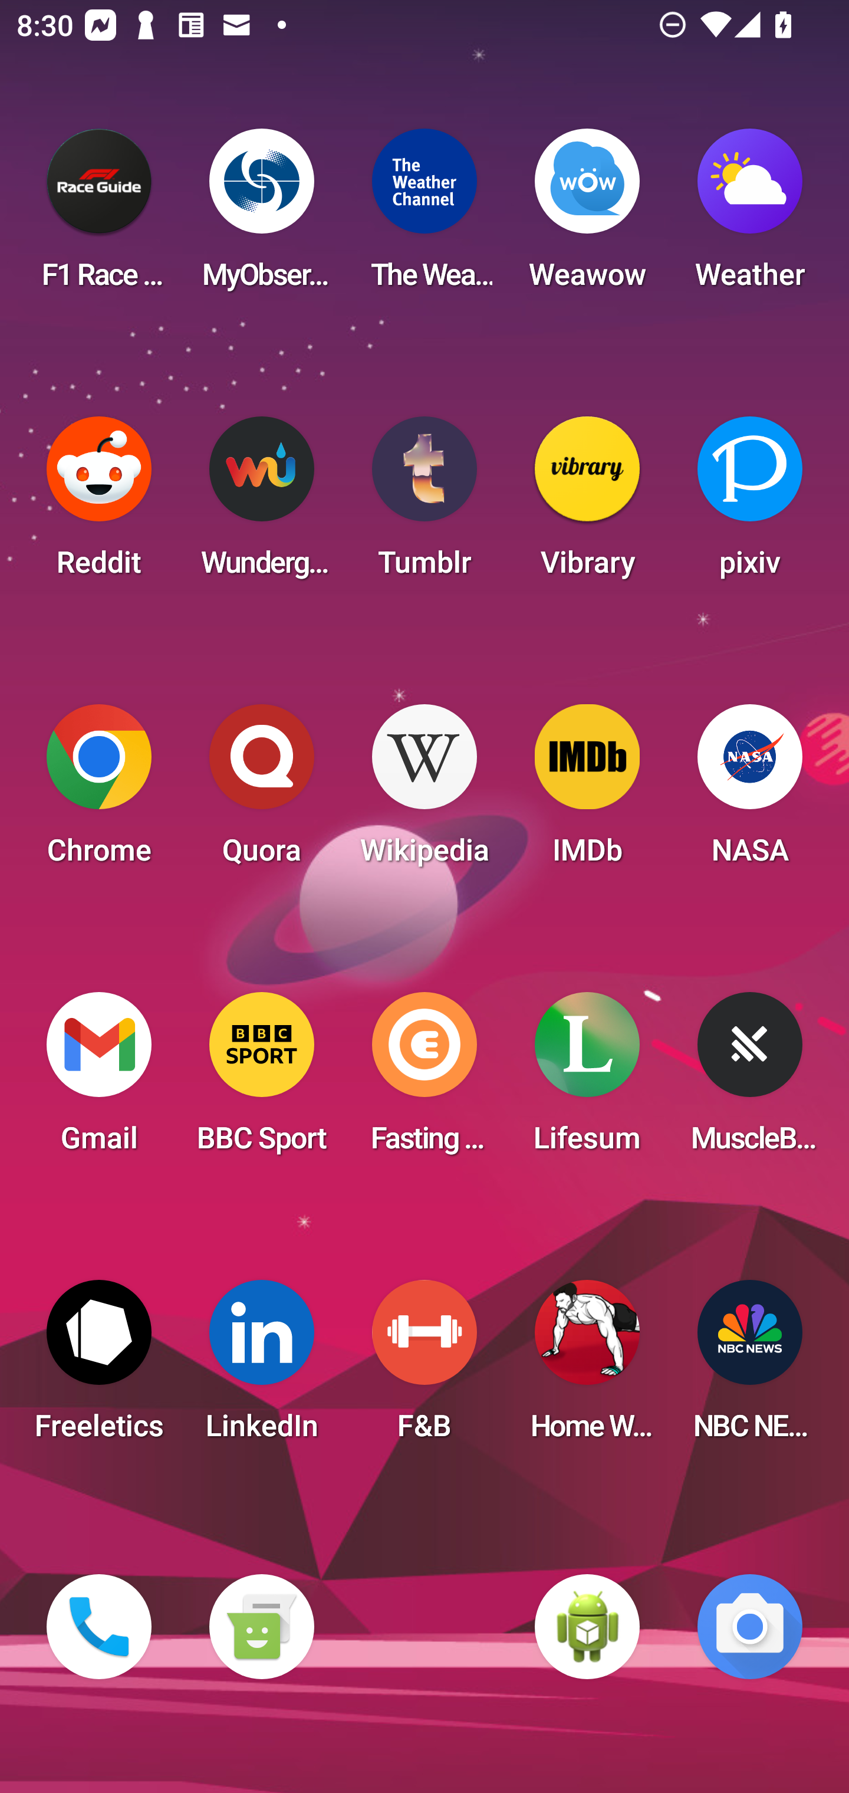 This screenshot has height=1793, width=849. I want to click on NASA, so click(750, 792).